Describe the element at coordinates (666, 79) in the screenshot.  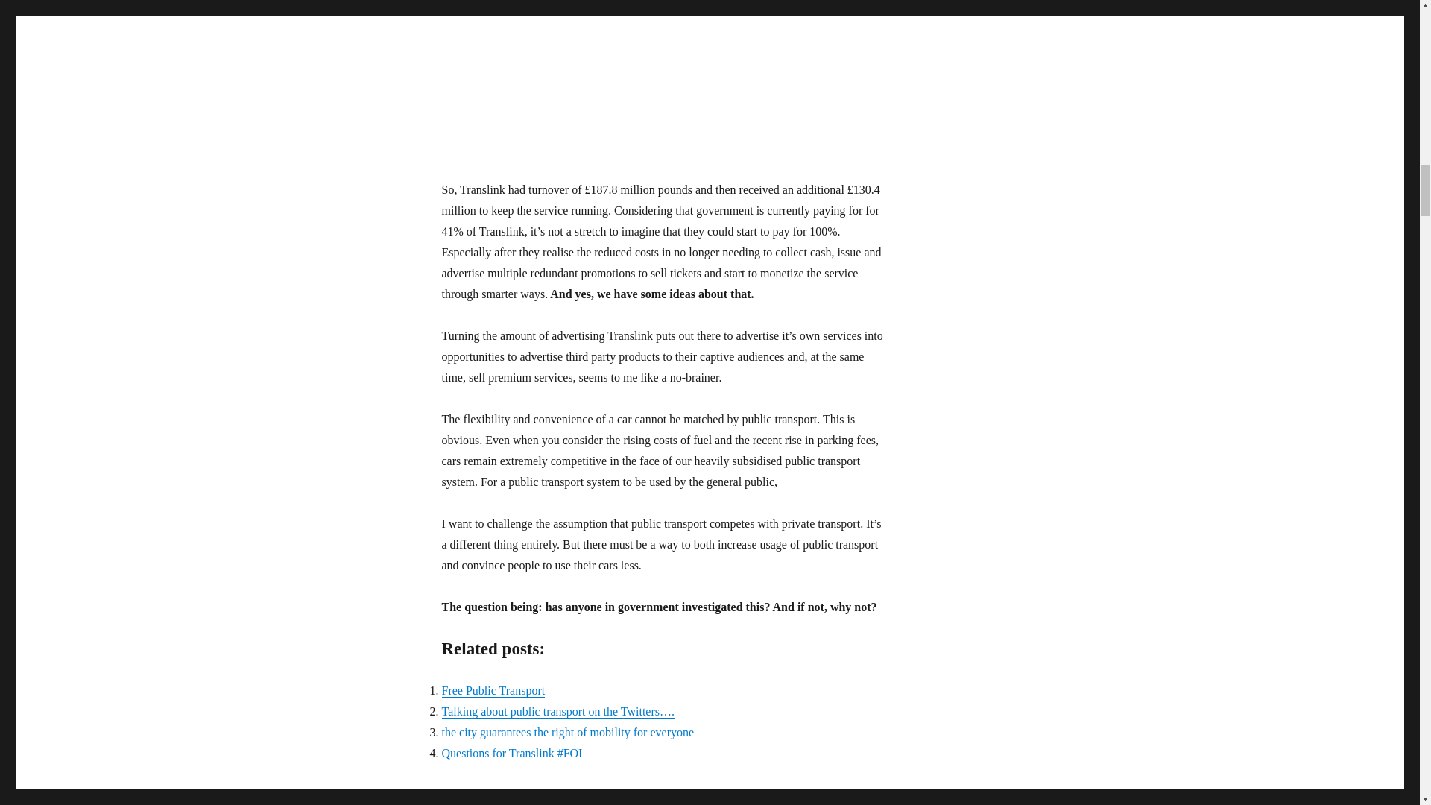
I see `Screen Shot 2012-05-02 at 10.26.36` at that location.